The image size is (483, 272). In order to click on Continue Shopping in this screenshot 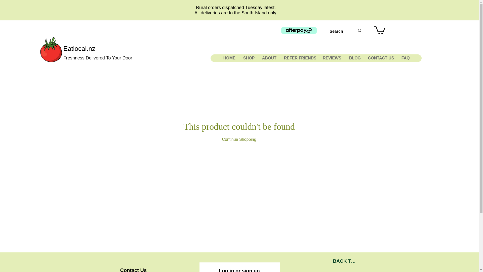, I will do `click(239, 139)`.